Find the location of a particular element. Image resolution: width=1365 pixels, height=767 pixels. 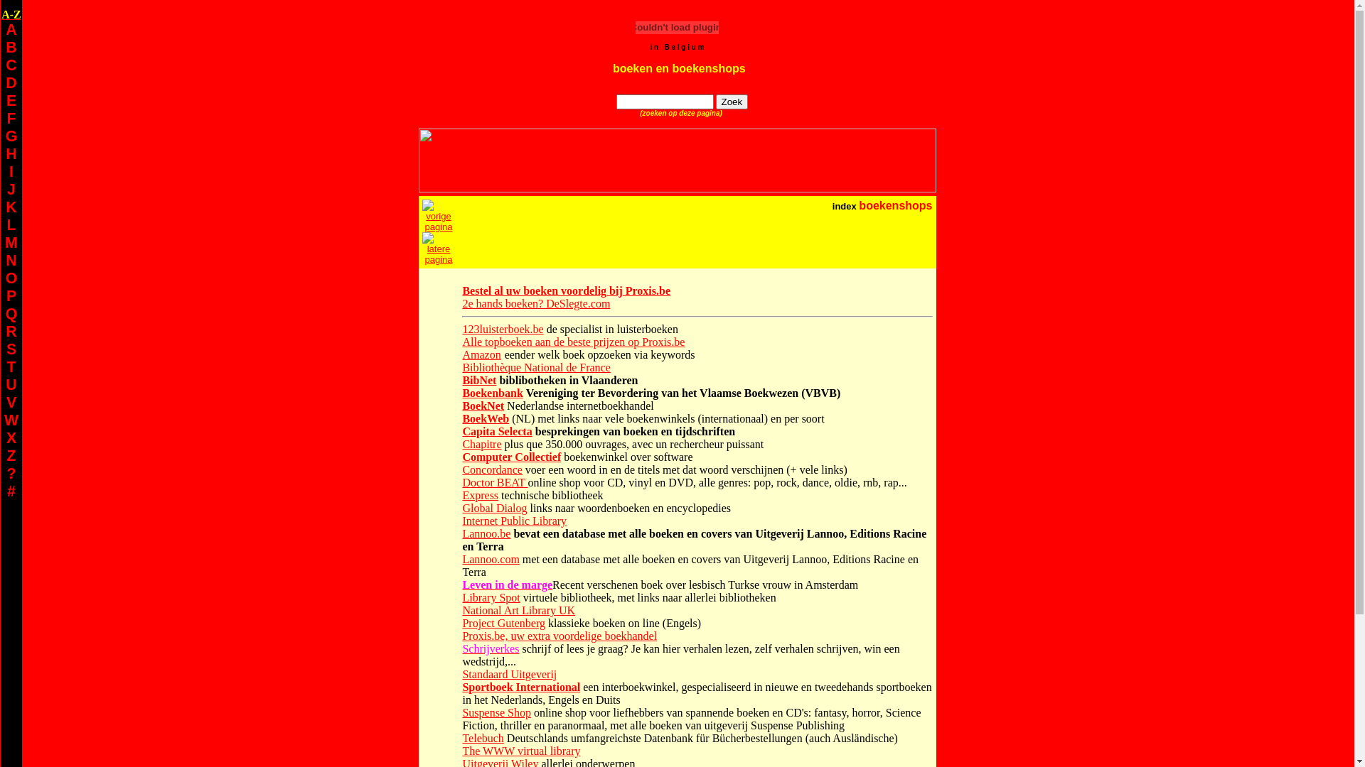

R is located at coordinates (11, 332).